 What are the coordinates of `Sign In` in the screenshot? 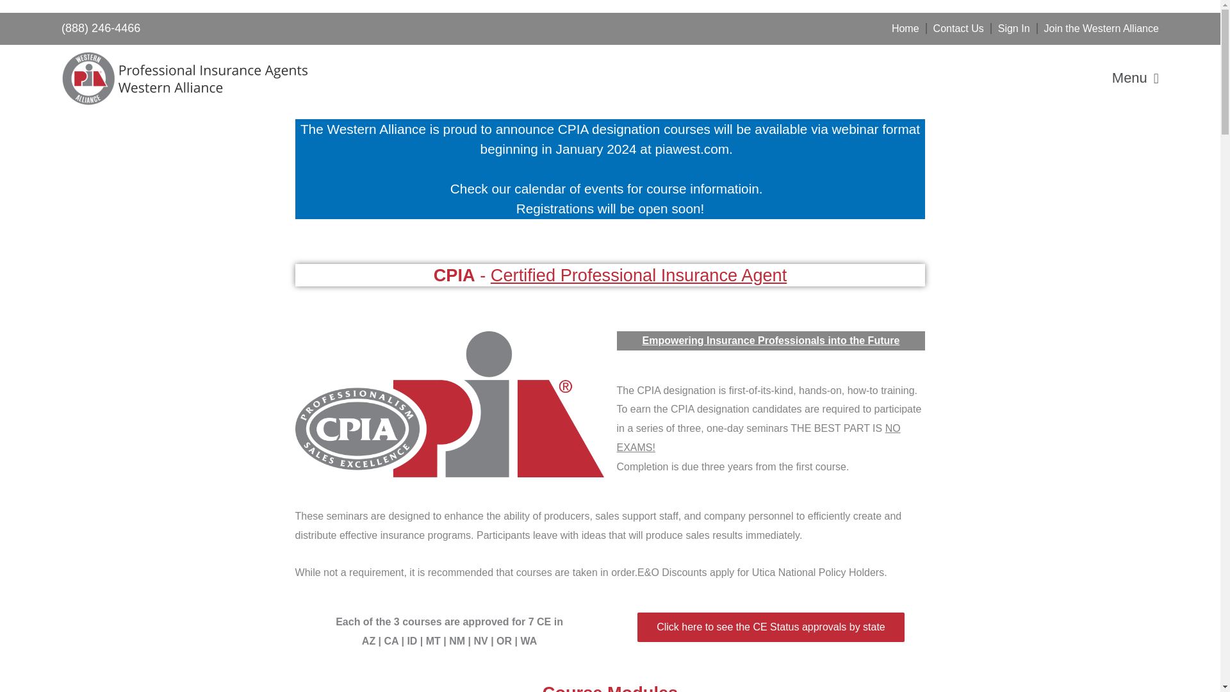 It's located at (1013, 29).